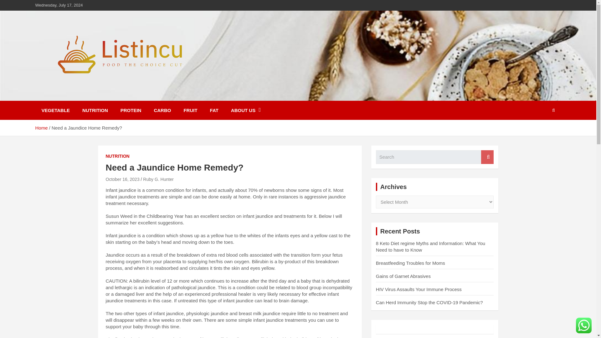 This screenshot has width=601, height=338. What do you see at coordinates (162, 110) in the screenshot?
I see `CARBO` at bounding box center [162, 110].